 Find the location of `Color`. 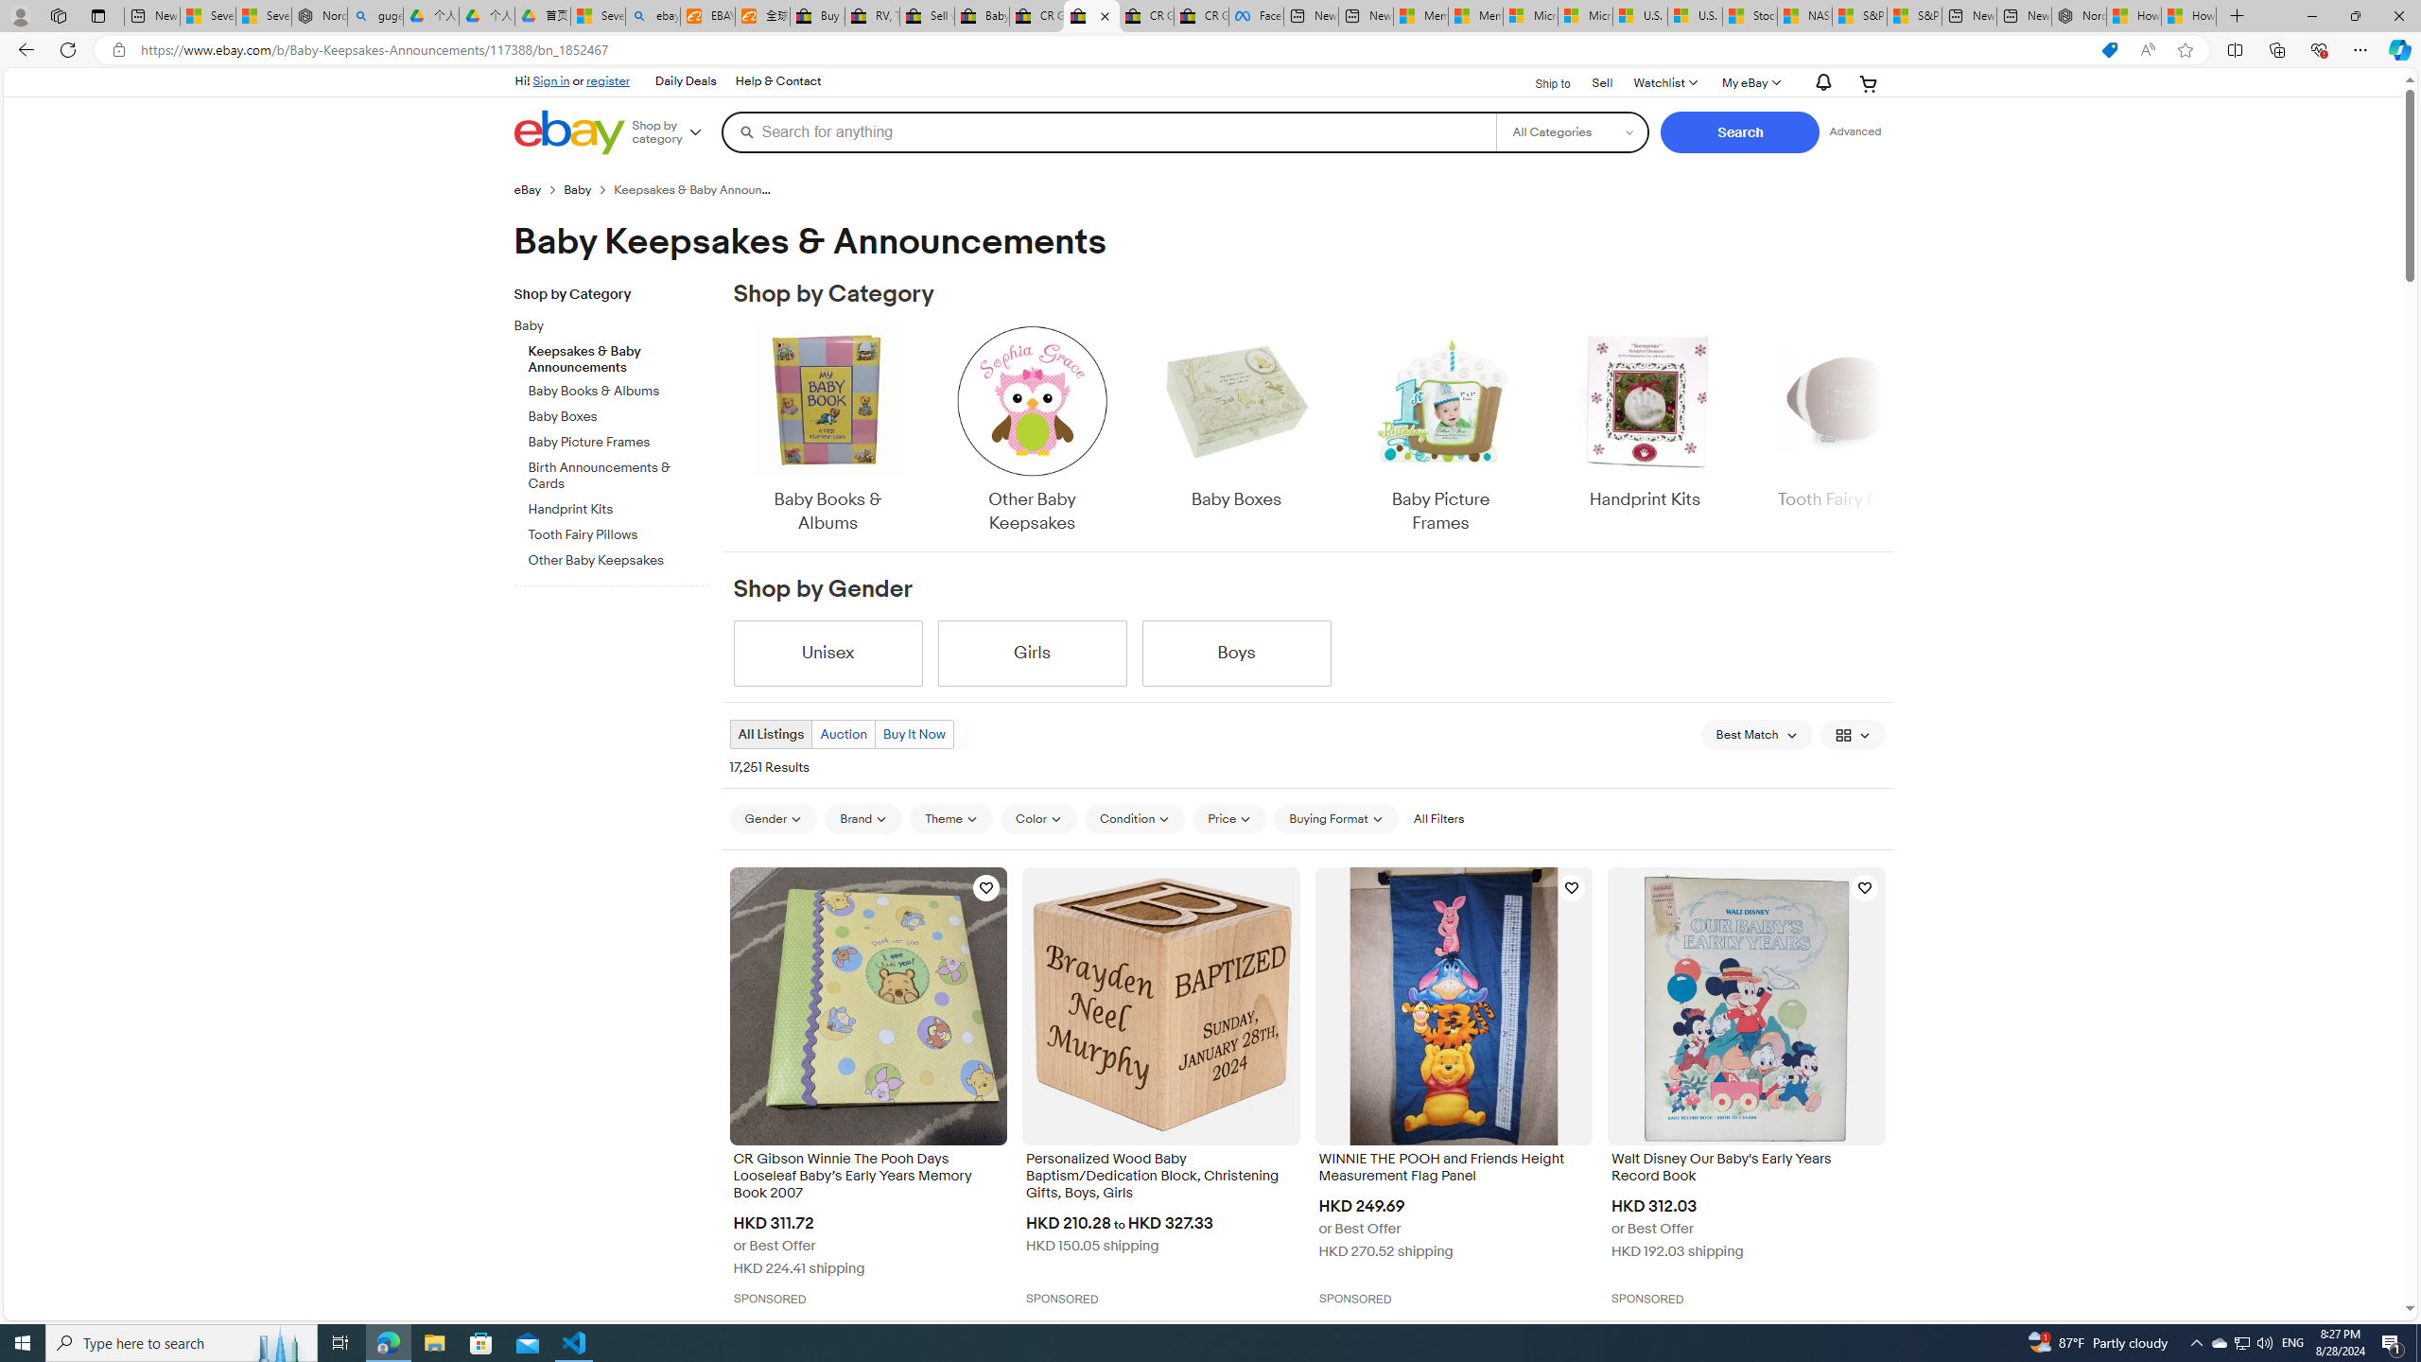

Color is located at coordinates (1038, 818).